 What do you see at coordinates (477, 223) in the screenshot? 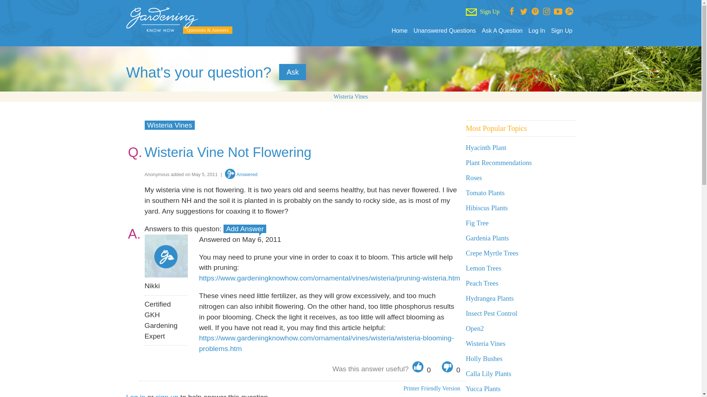
I see `Fig Tree` at bounding box center [477, 223].